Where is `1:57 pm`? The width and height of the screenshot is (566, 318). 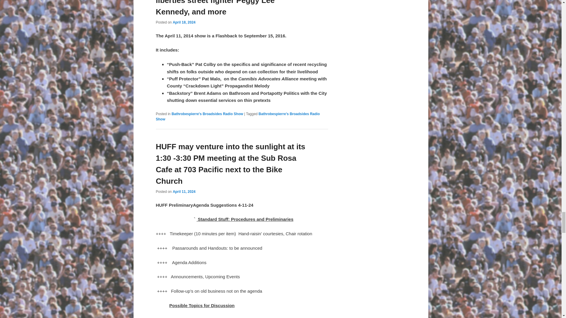
1:57 pm is located at coordinates (184, 191).